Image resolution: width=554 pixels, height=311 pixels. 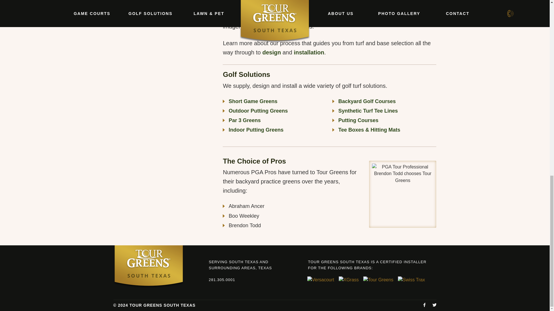 I want to click on Outdoor Putting Greens, so click(x=258, y=111).